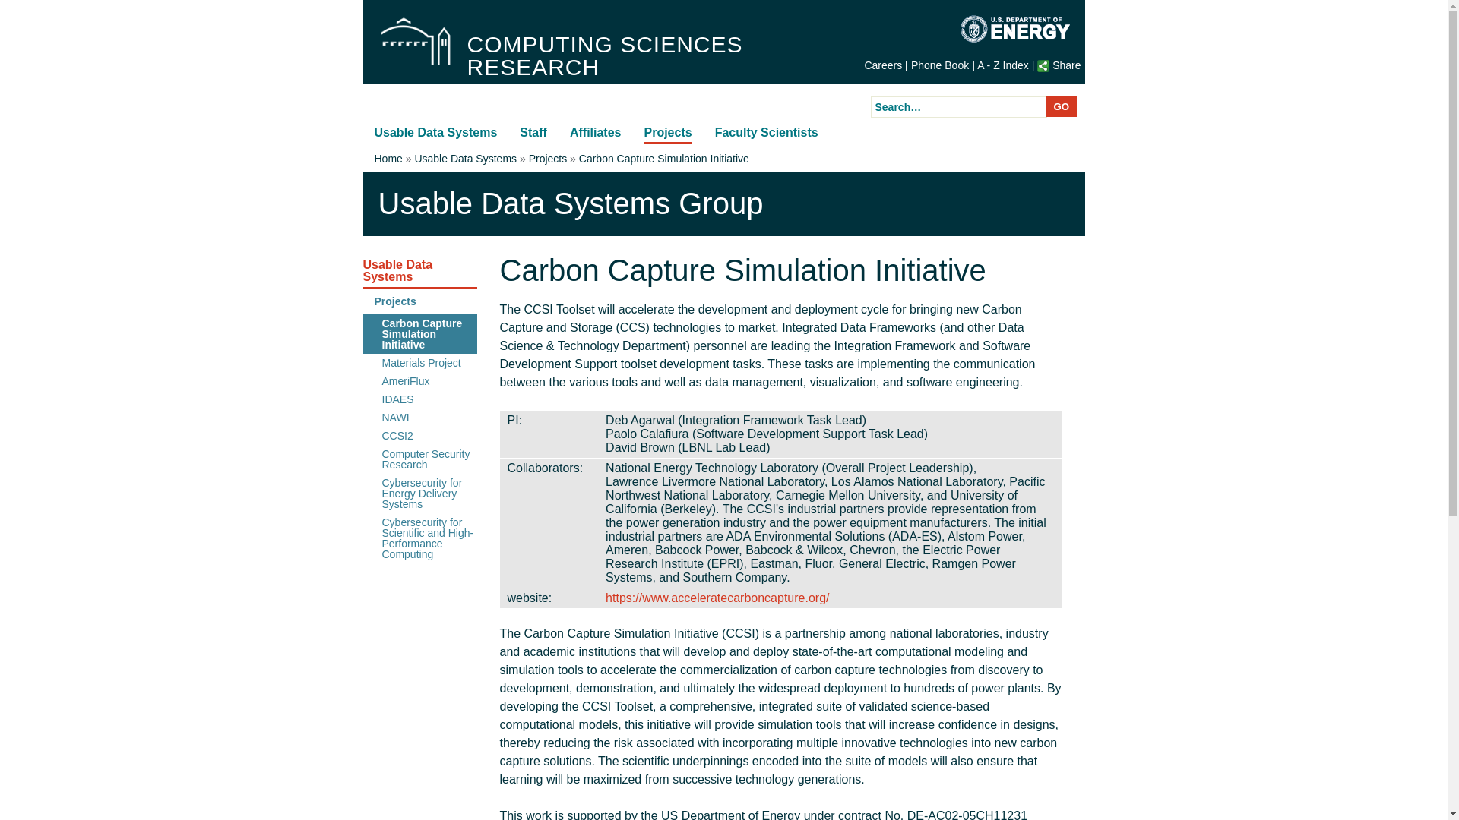 The height and width of the screenshot is (820, 1459). Describe the element at coordinates (660, 56) in the screenshot. I see `Home` at that location.